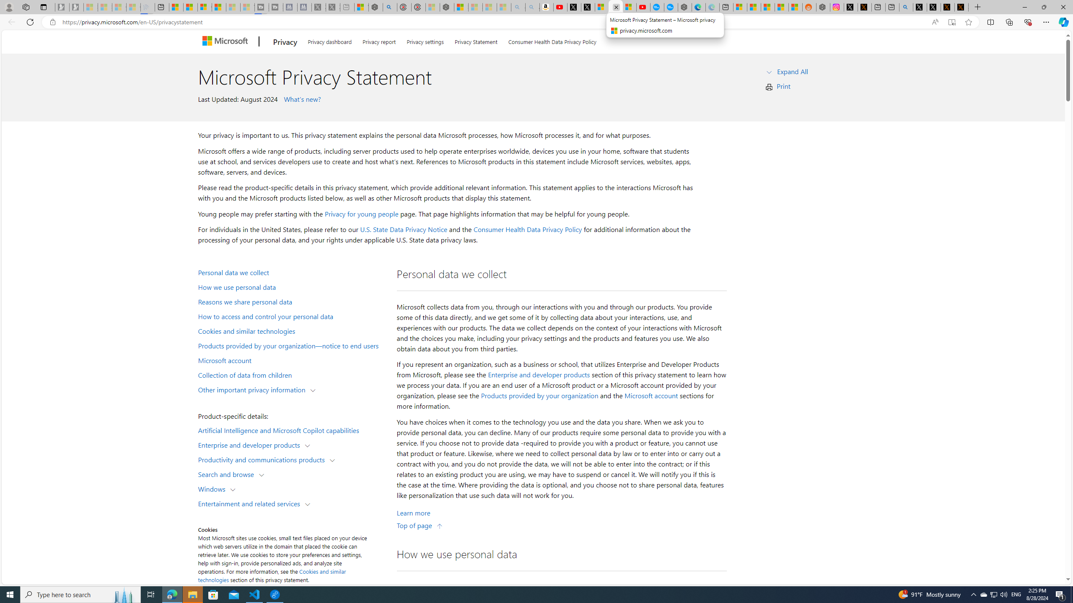 The width and height of the screenshot is (1073, 603). Describe the element at coordinates (292, 301) in the screenshot. I see `Reasons we share personal data` at that location.